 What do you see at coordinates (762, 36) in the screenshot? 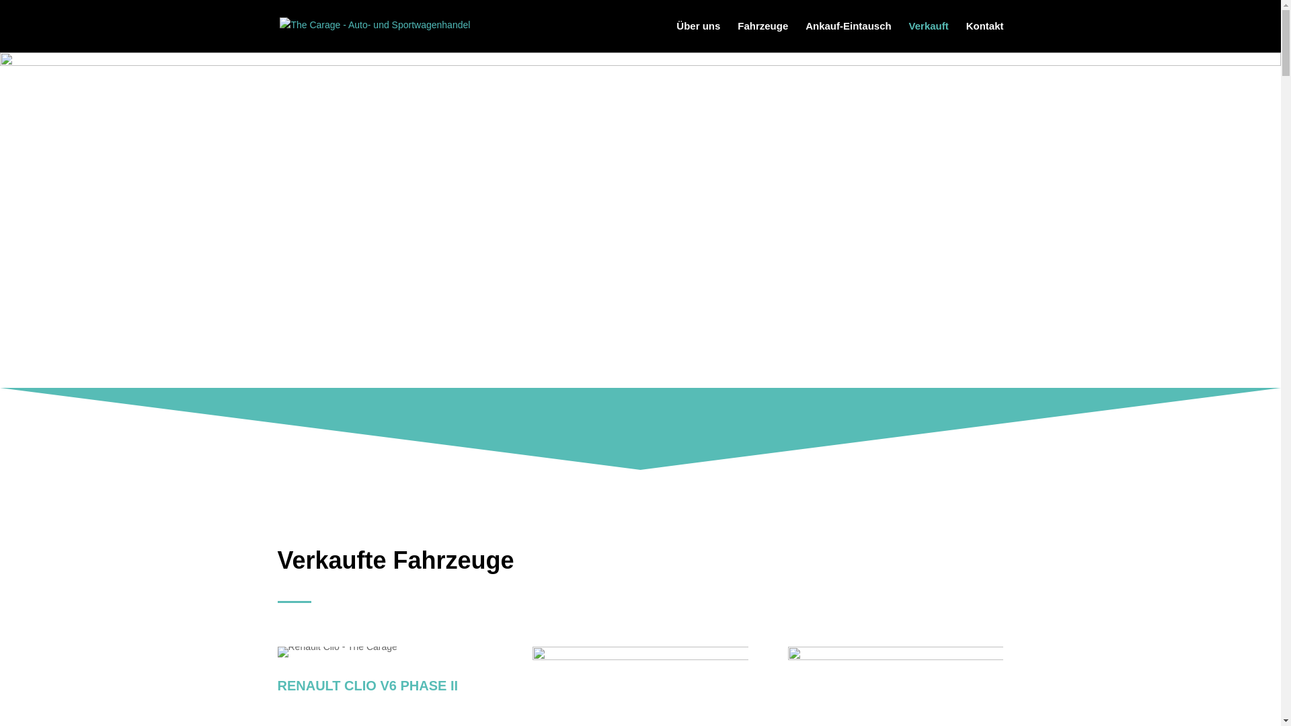
I see `Fahrzeuge` at bounding box center [762, 36].